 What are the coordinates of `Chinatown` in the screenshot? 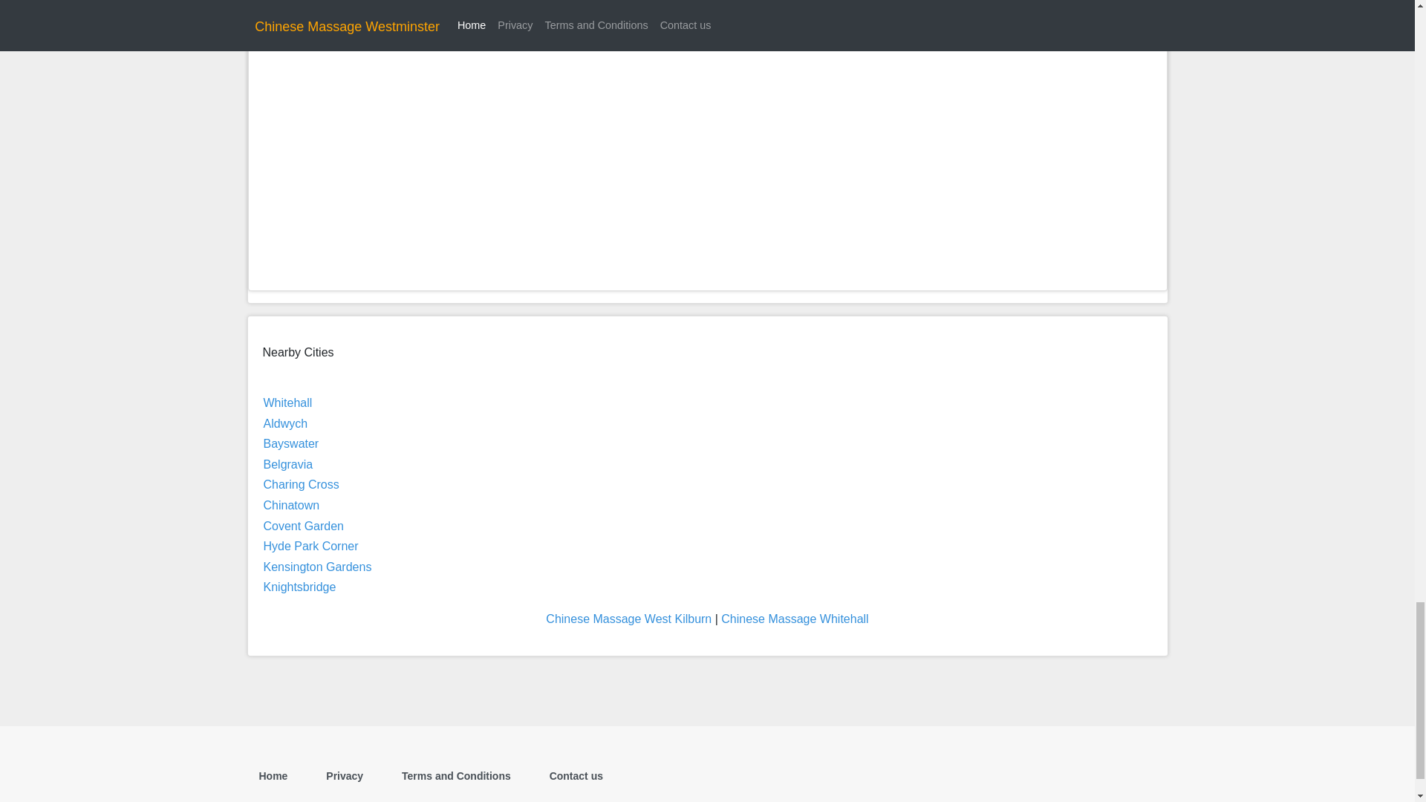 It's located at (291, 505).